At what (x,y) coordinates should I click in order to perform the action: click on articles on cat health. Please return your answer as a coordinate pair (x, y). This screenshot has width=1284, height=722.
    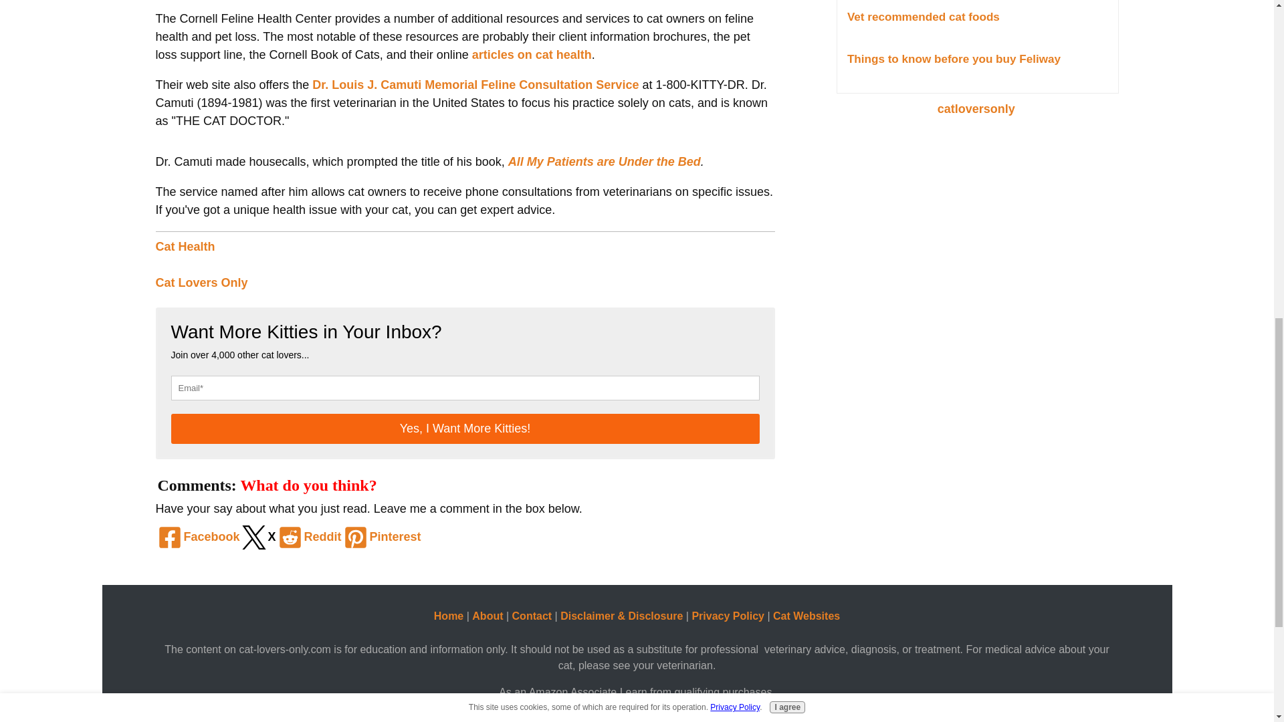
    Looking at the image, I should click on (532, 55).